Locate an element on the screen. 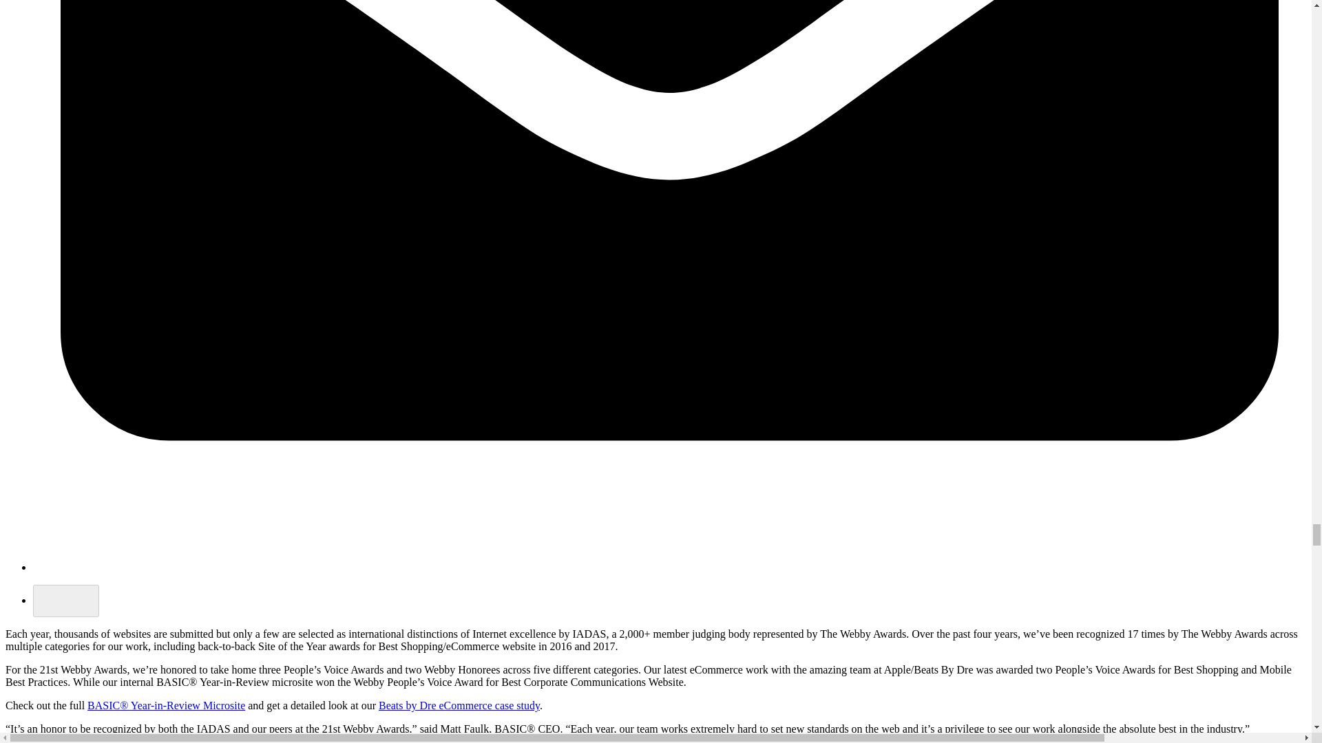  Beats by Dre eCommerce case study is located at coordinates (459, 705).